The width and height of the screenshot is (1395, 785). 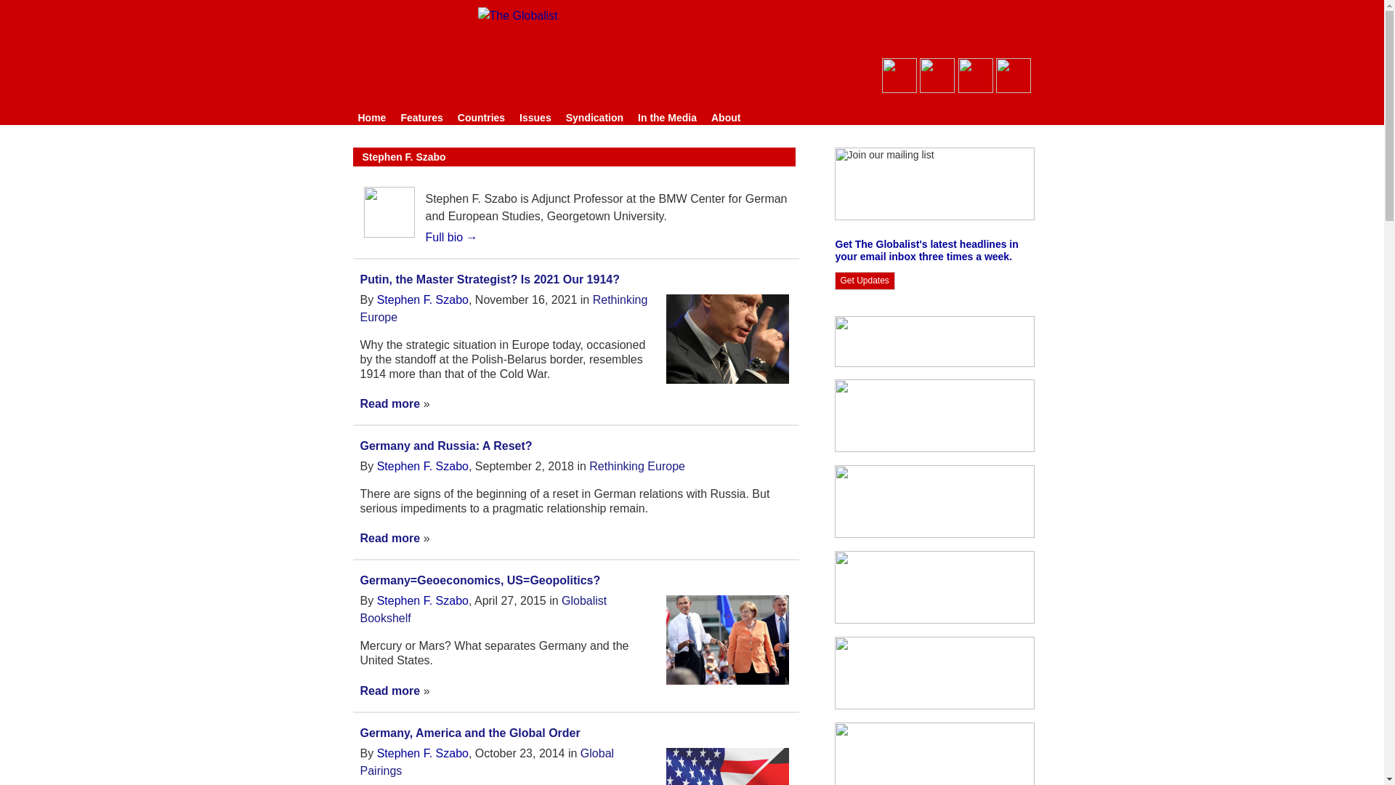 I want to click on Read more, so click(x=390, y=403).